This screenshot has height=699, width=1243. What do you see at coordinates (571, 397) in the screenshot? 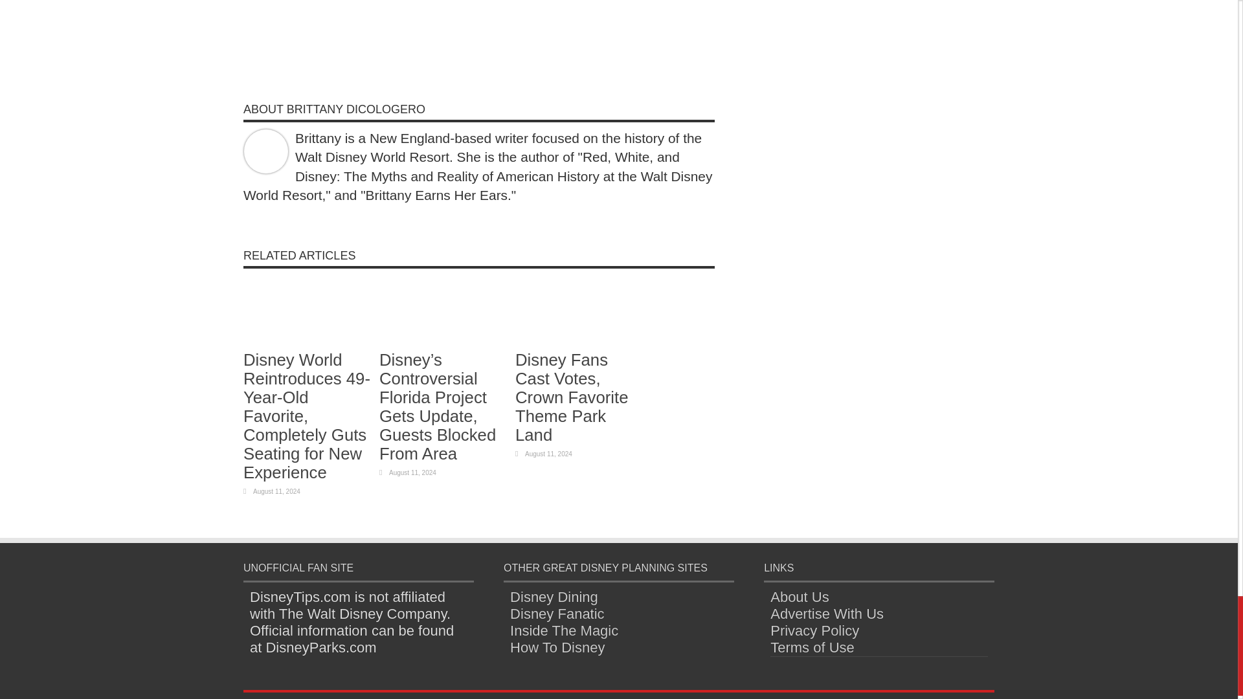
I see `Disney Fans Cast Votes, Crown Favorite Theme Park Land` at bounding box center [571, 397].